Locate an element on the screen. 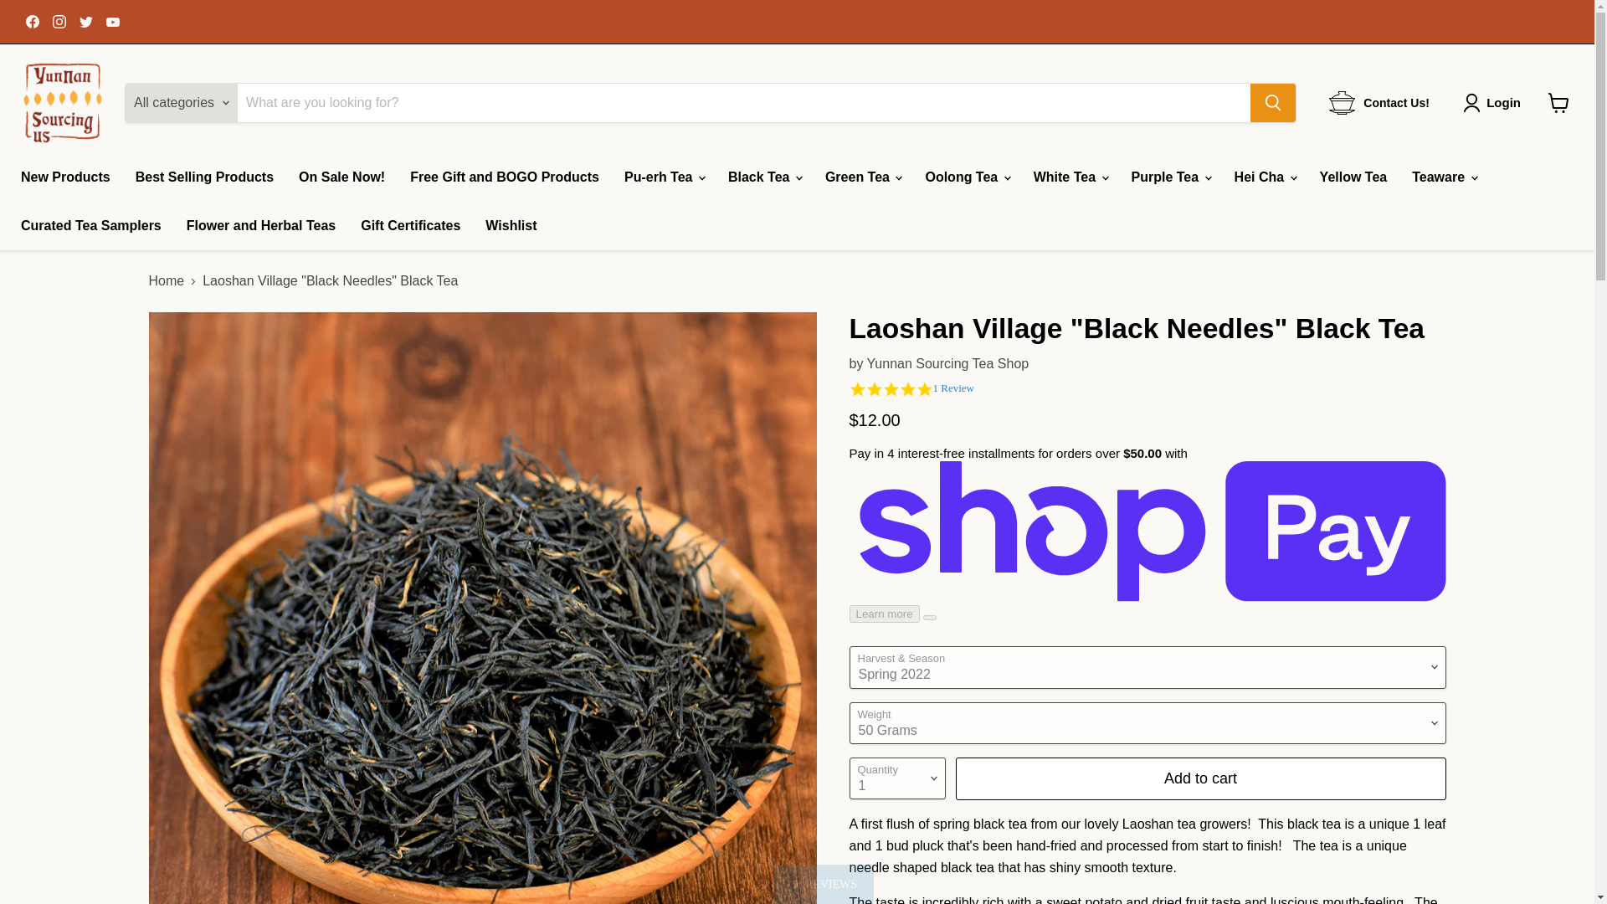  Instagram is located at coordinates (59, 21).